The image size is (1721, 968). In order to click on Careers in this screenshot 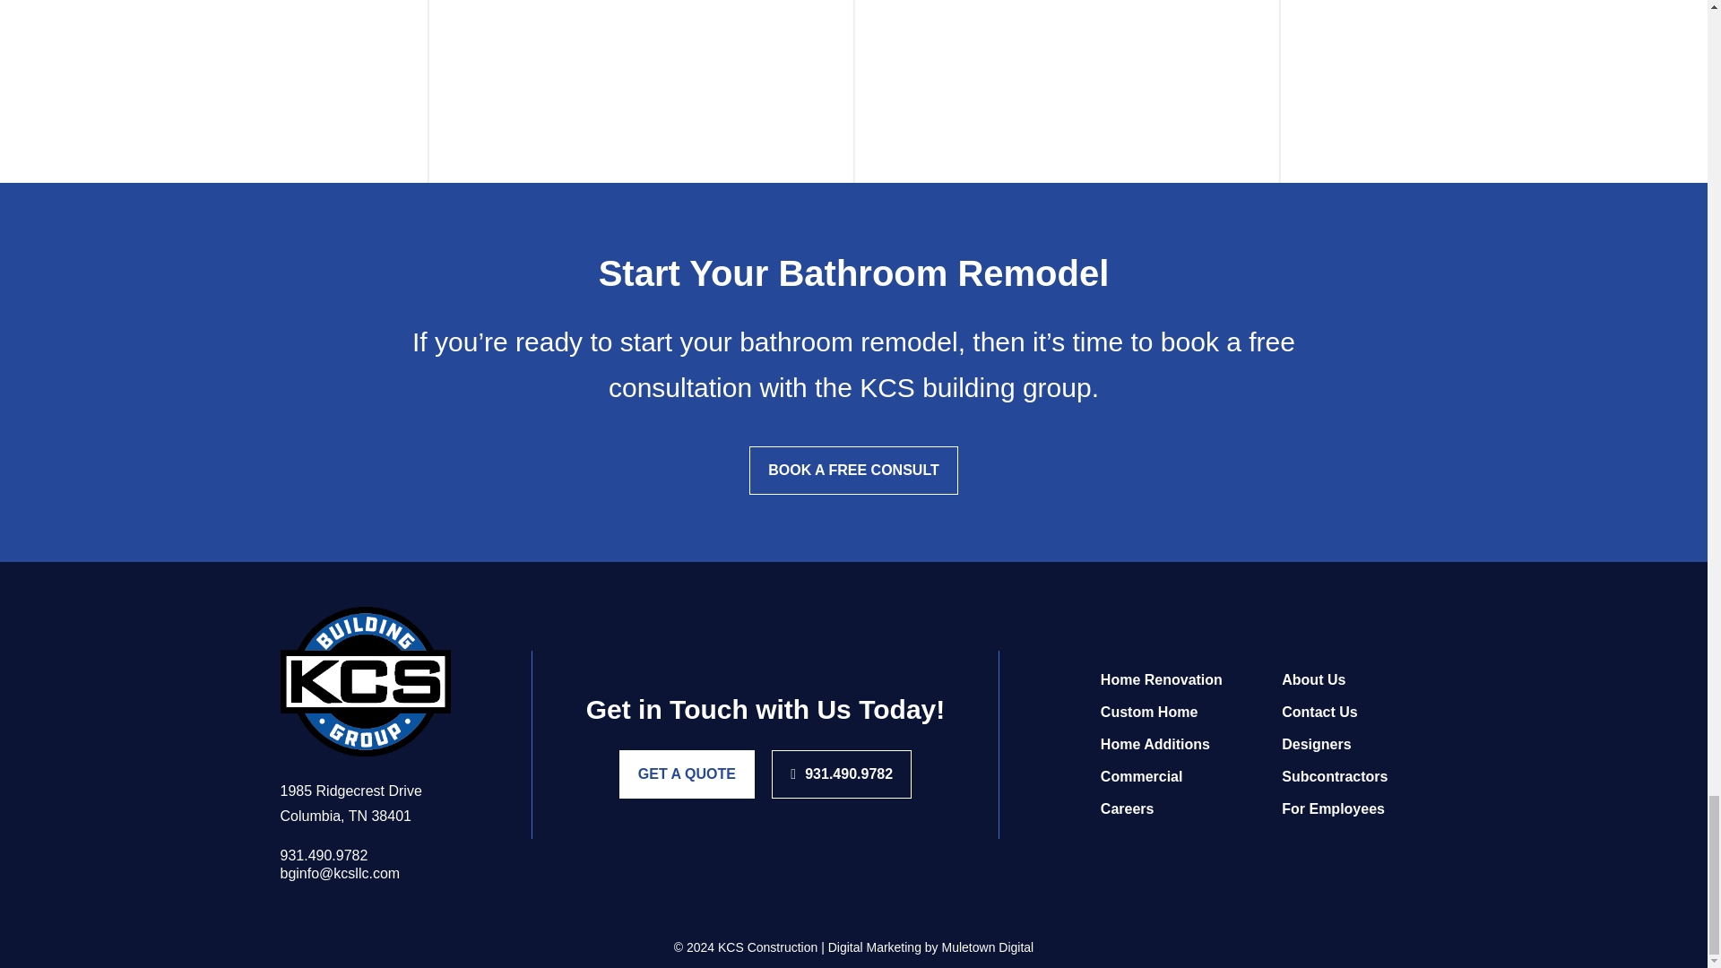, I will do `click(1128, 808)`.